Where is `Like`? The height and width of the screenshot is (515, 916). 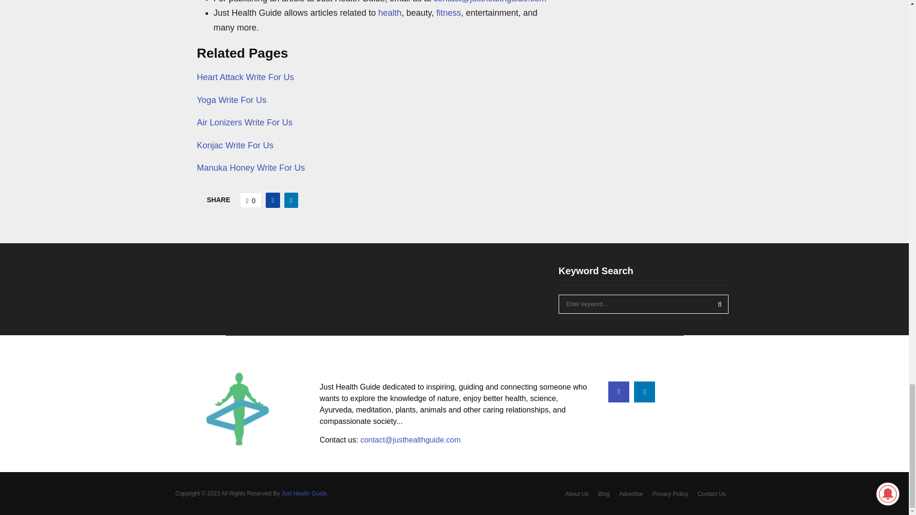
Like is located at coordinates (251, 200).